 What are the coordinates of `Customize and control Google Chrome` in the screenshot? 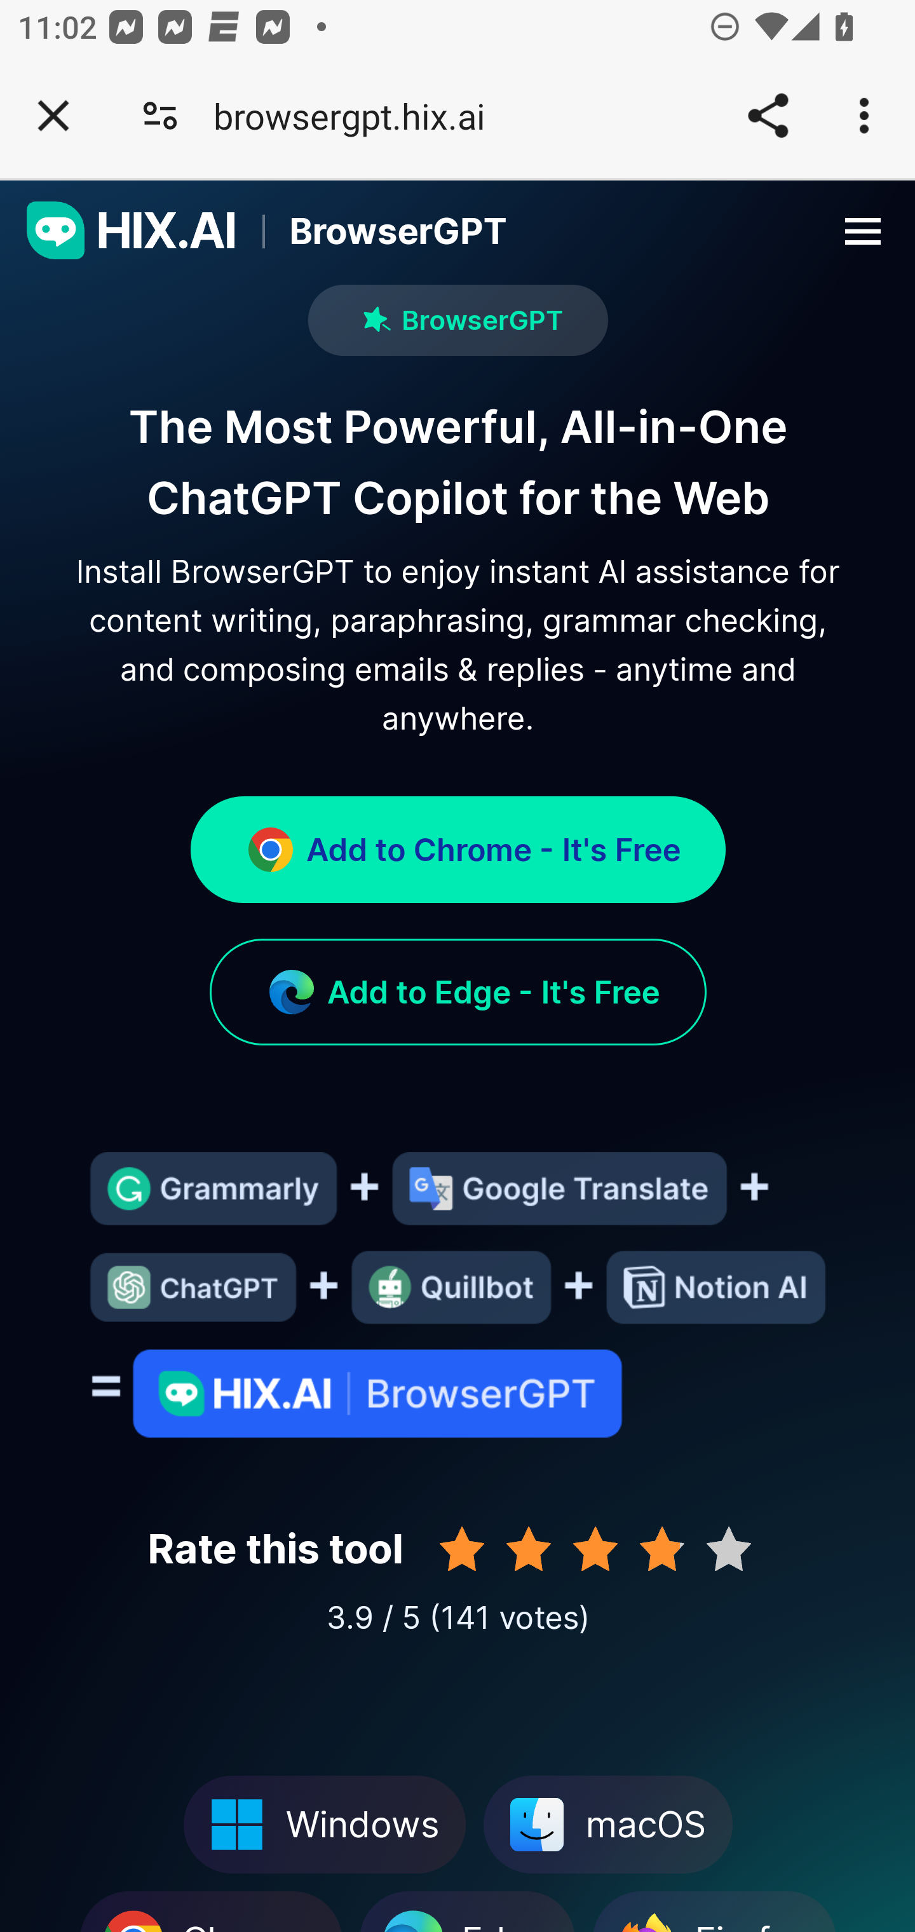 It's located at (868, 116).